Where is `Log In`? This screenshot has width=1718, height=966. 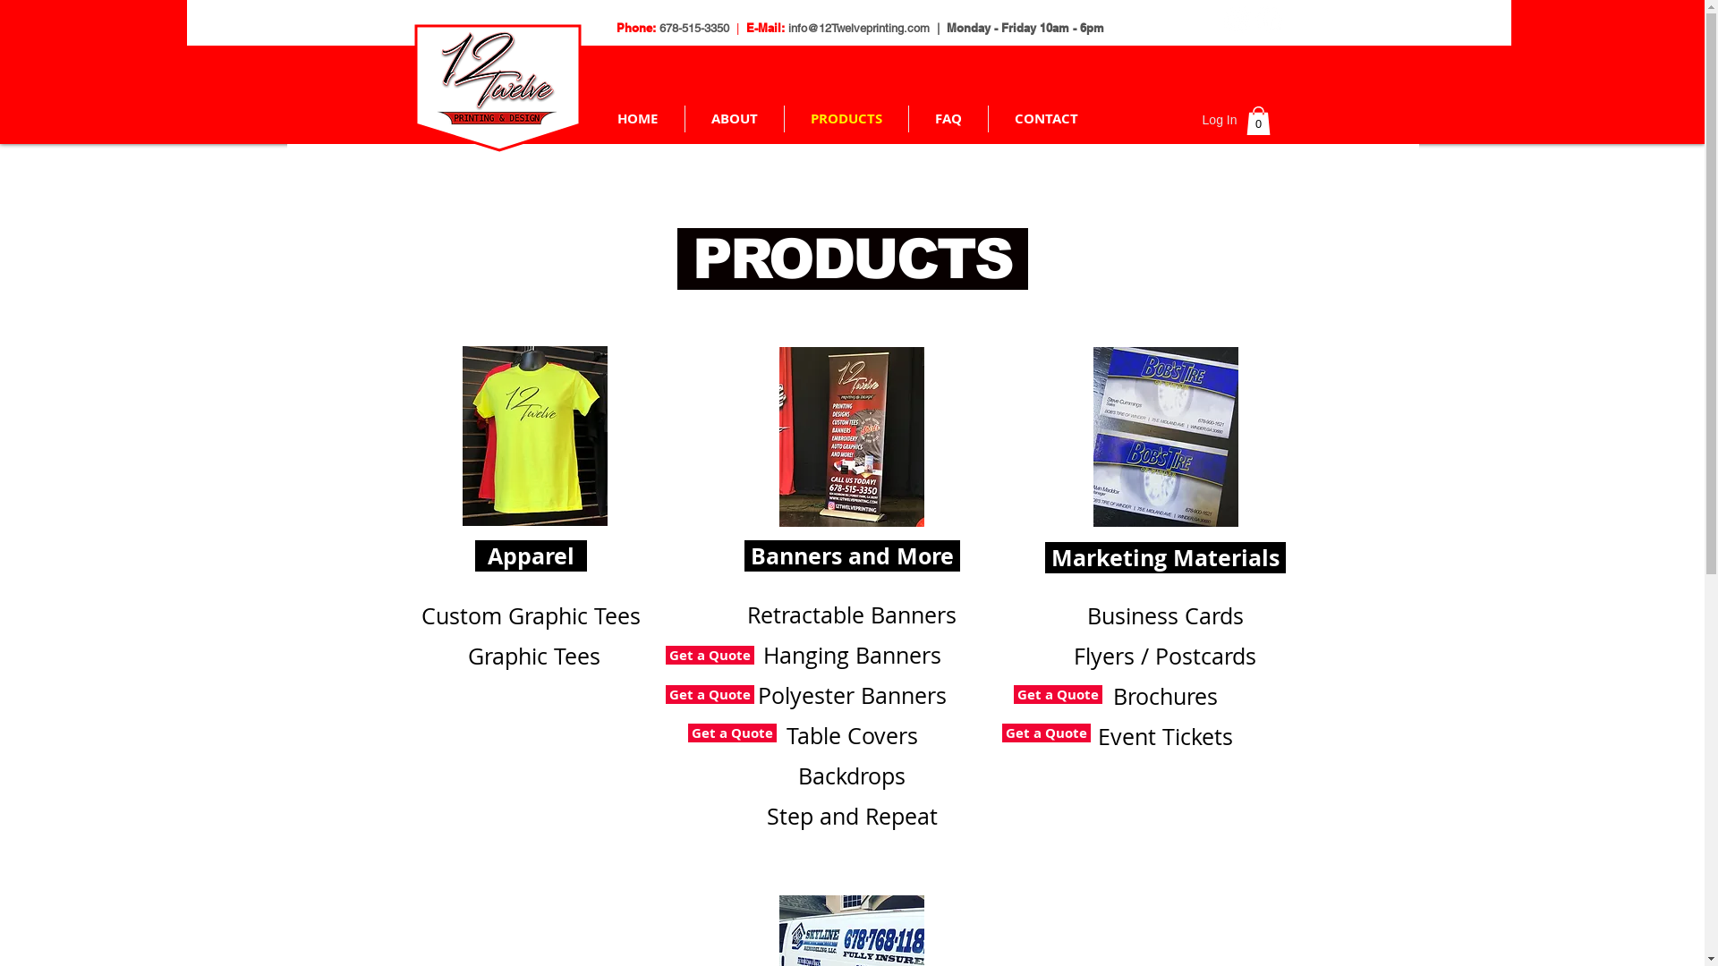
Log In is located at coordinates (1220, 121).